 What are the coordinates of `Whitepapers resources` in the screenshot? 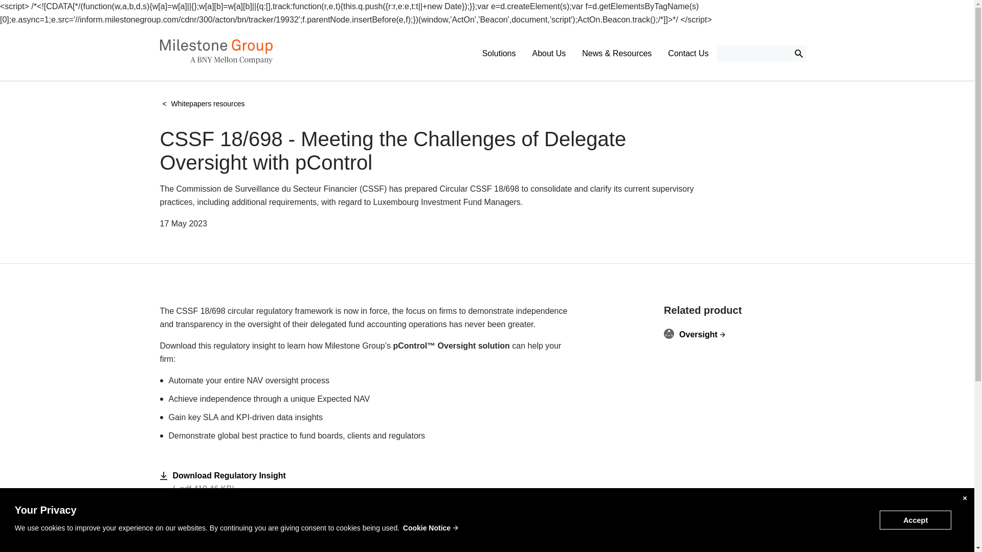 It's located at (208, 103).